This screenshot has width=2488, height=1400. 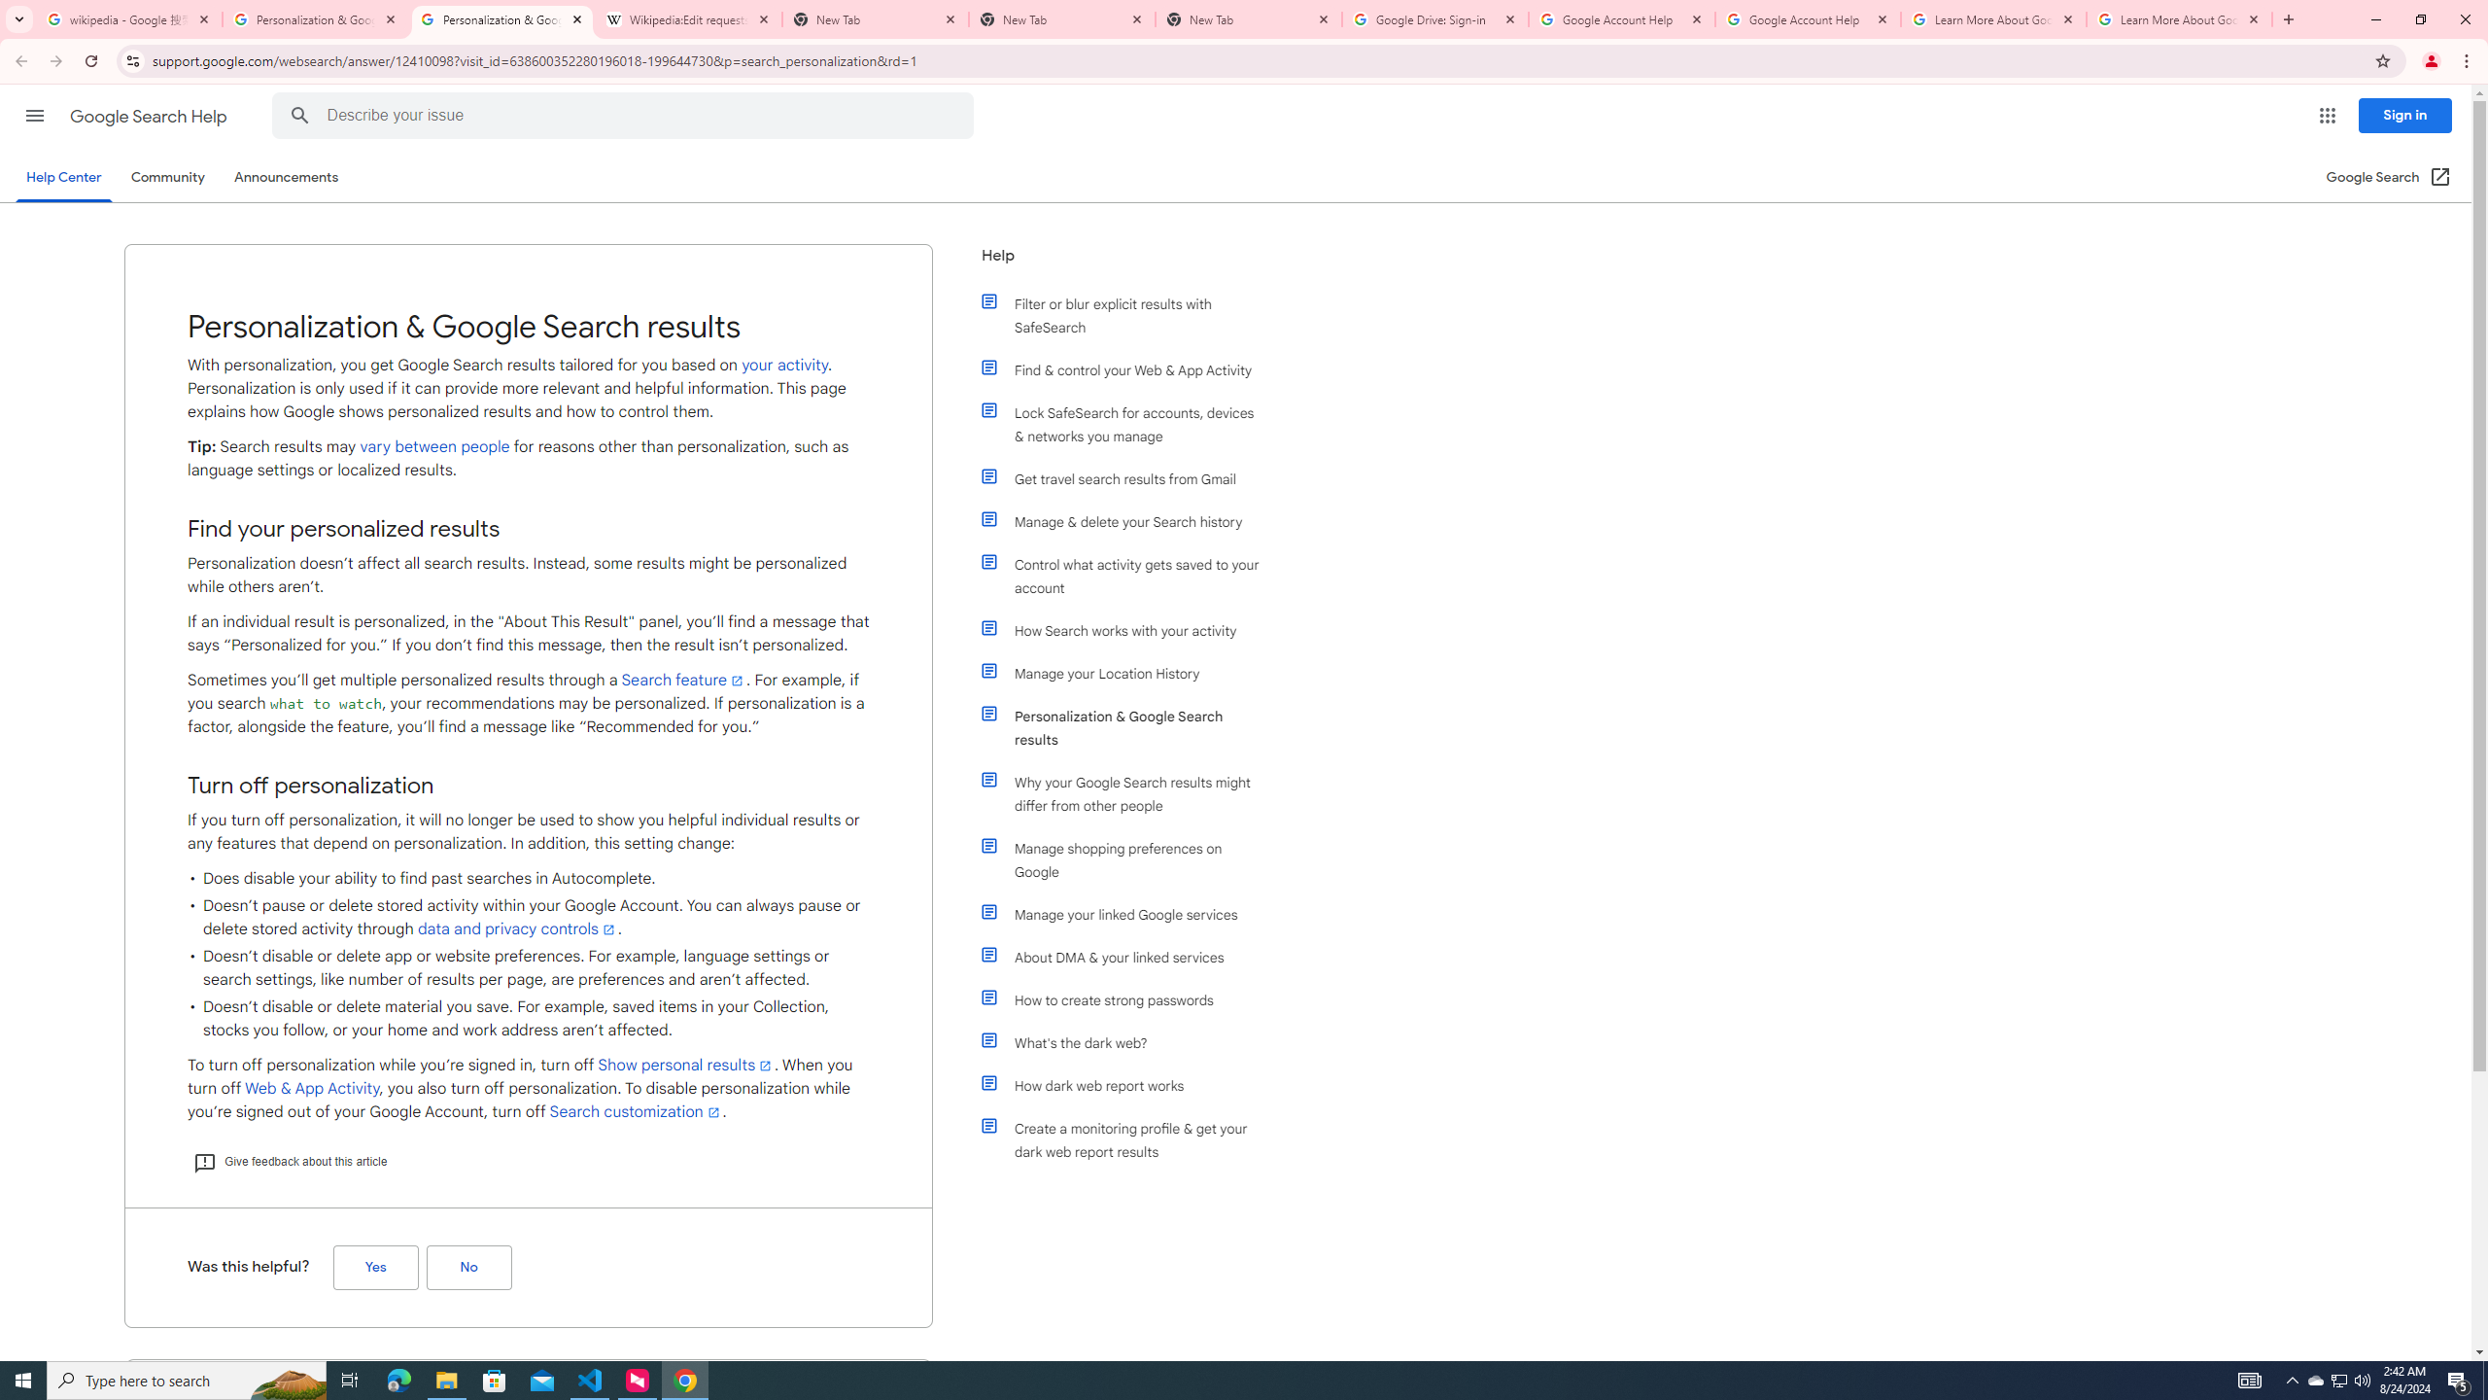 I want to click on How to create strong passwords, so click(x=1130, y=999).